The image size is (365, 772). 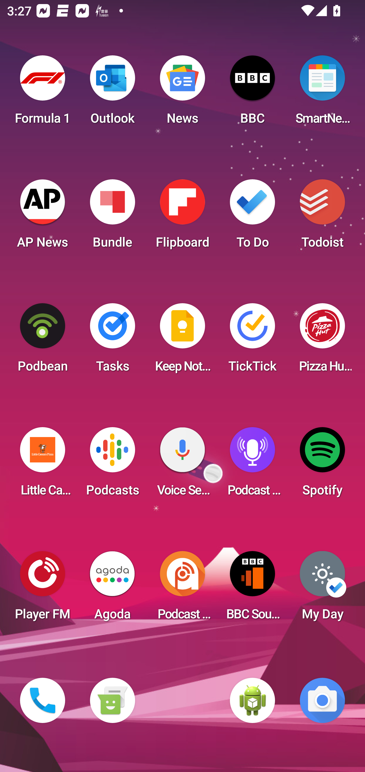 What do you see at coordinates (252, 93) in the screenshot?
I see `BBC` at bounding box center [252, 93].